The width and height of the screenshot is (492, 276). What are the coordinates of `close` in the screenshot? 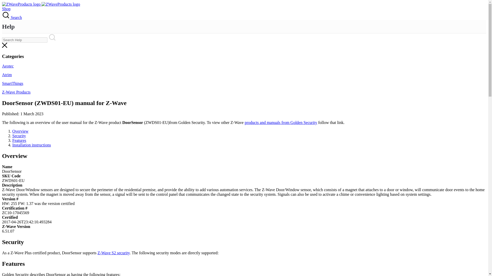 It's located at (5, 45).